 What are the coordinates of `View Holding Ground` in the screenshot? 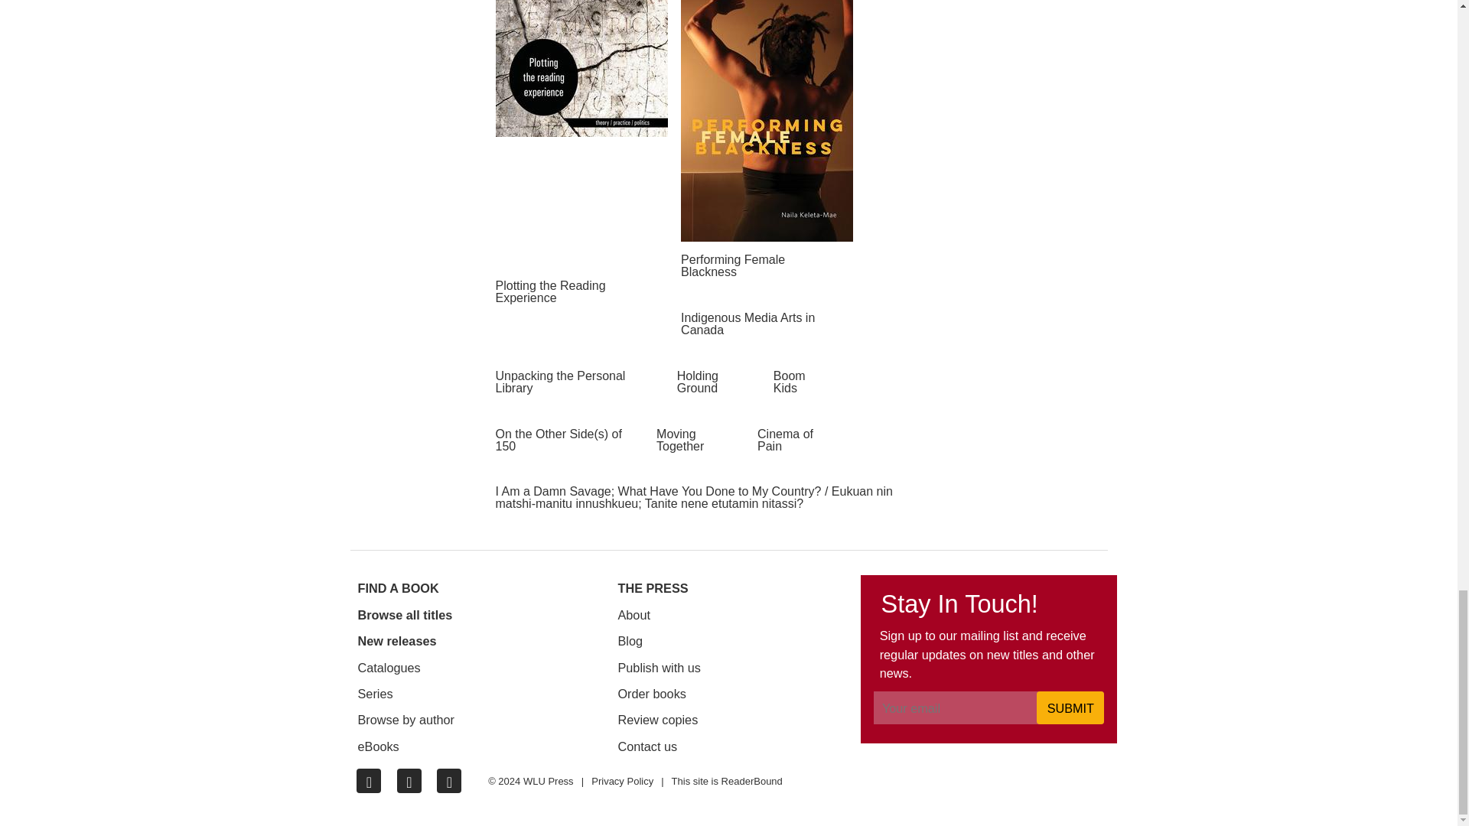 It's located at (719, 376).